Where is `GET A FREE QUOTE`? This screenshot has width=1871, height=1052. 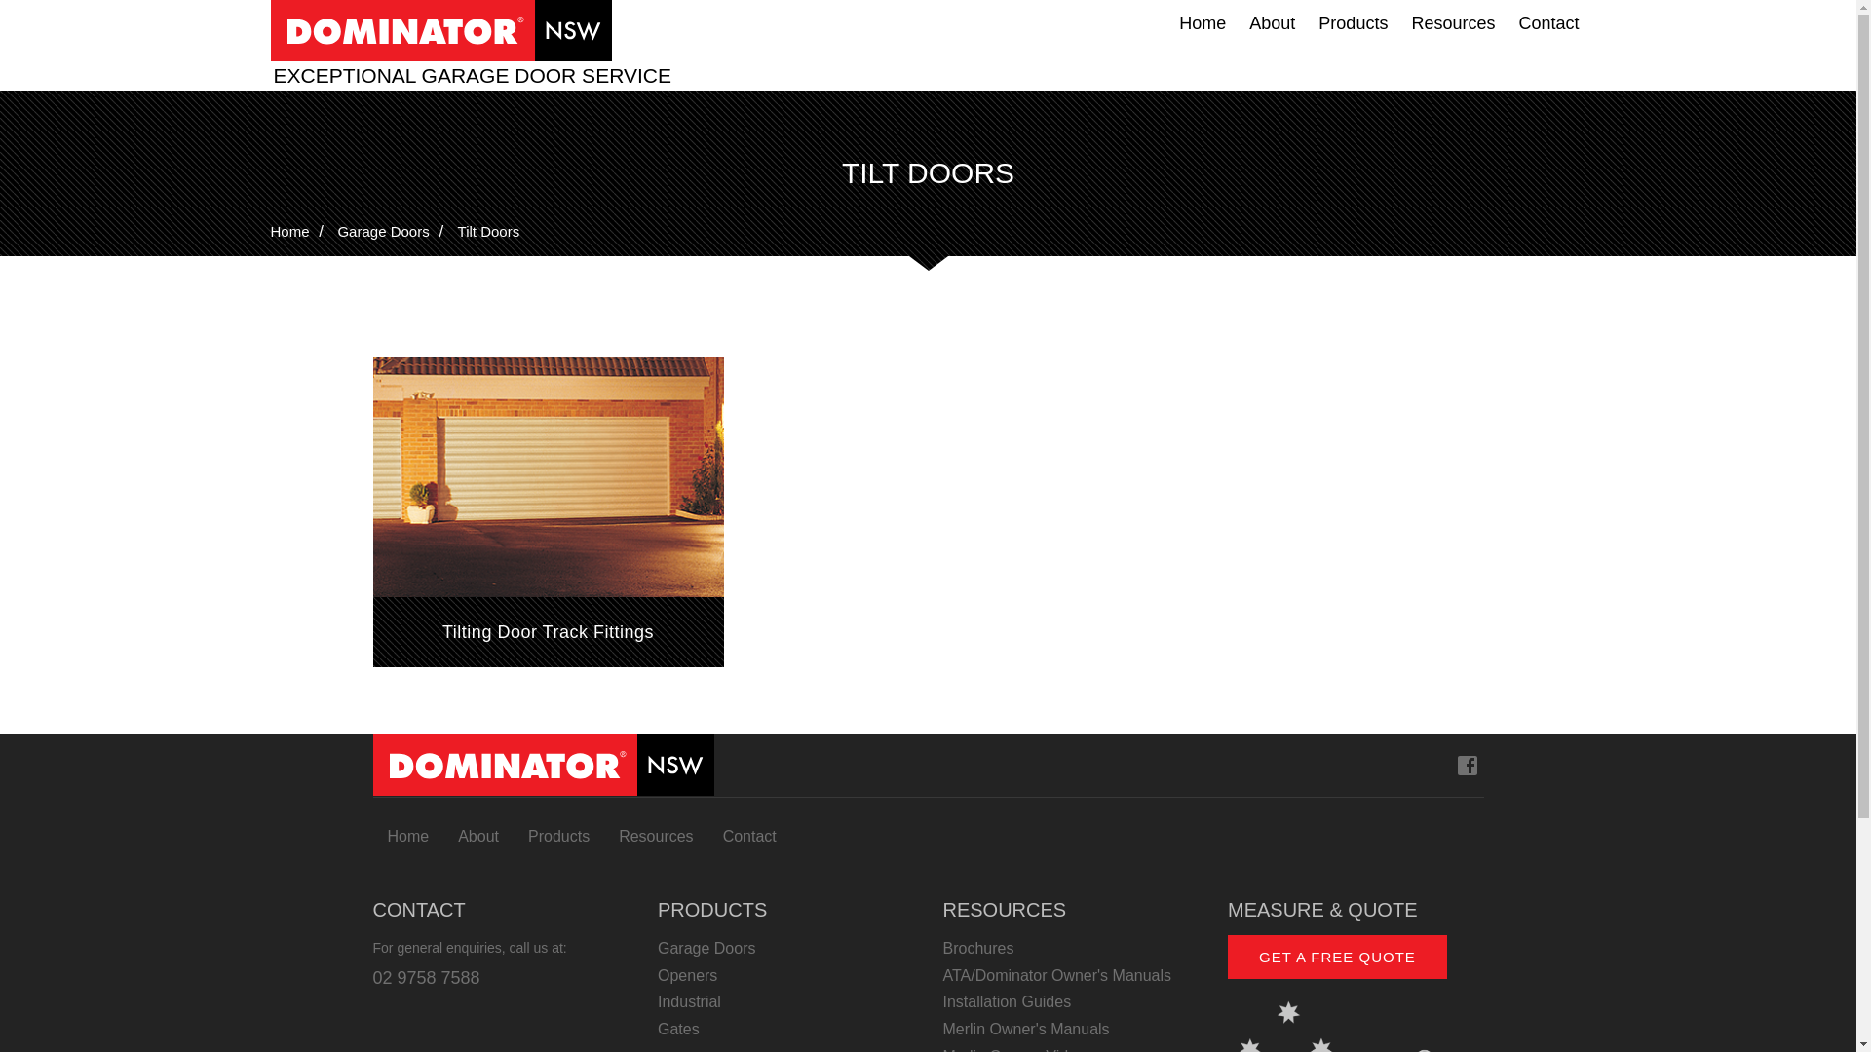 GET A FREE QUOTE is located at coordinates (1337, 957).